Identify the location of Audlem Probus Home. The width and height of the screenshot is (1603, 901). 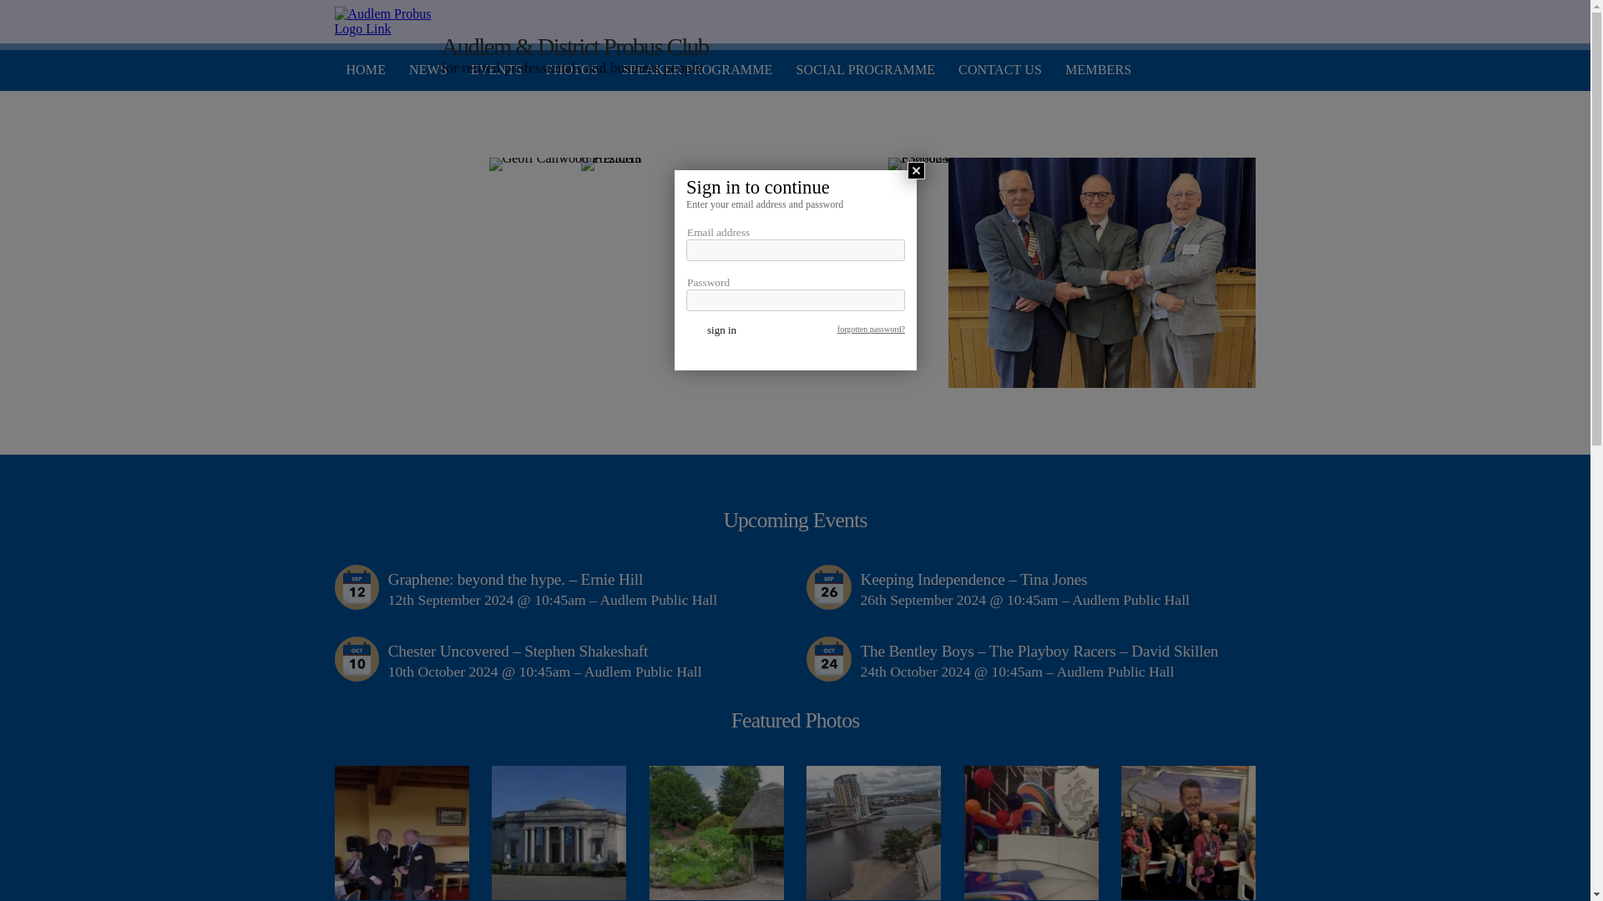
(384, 22).